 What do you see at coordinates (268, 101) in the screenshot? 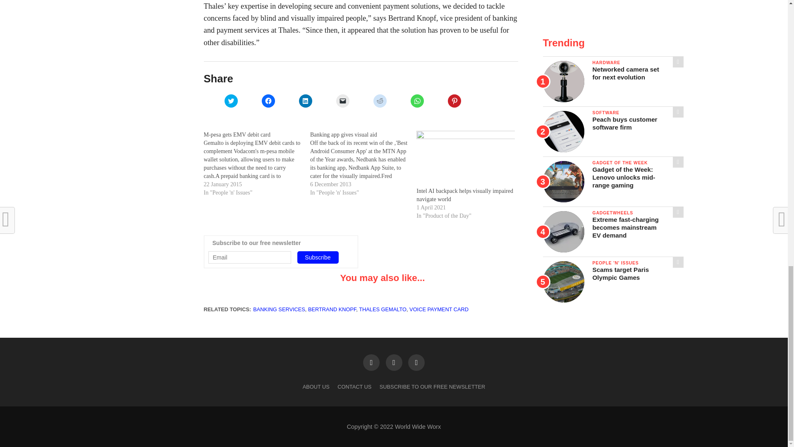
I see `Click to share on Facebook` at bounding box center [268, 101].